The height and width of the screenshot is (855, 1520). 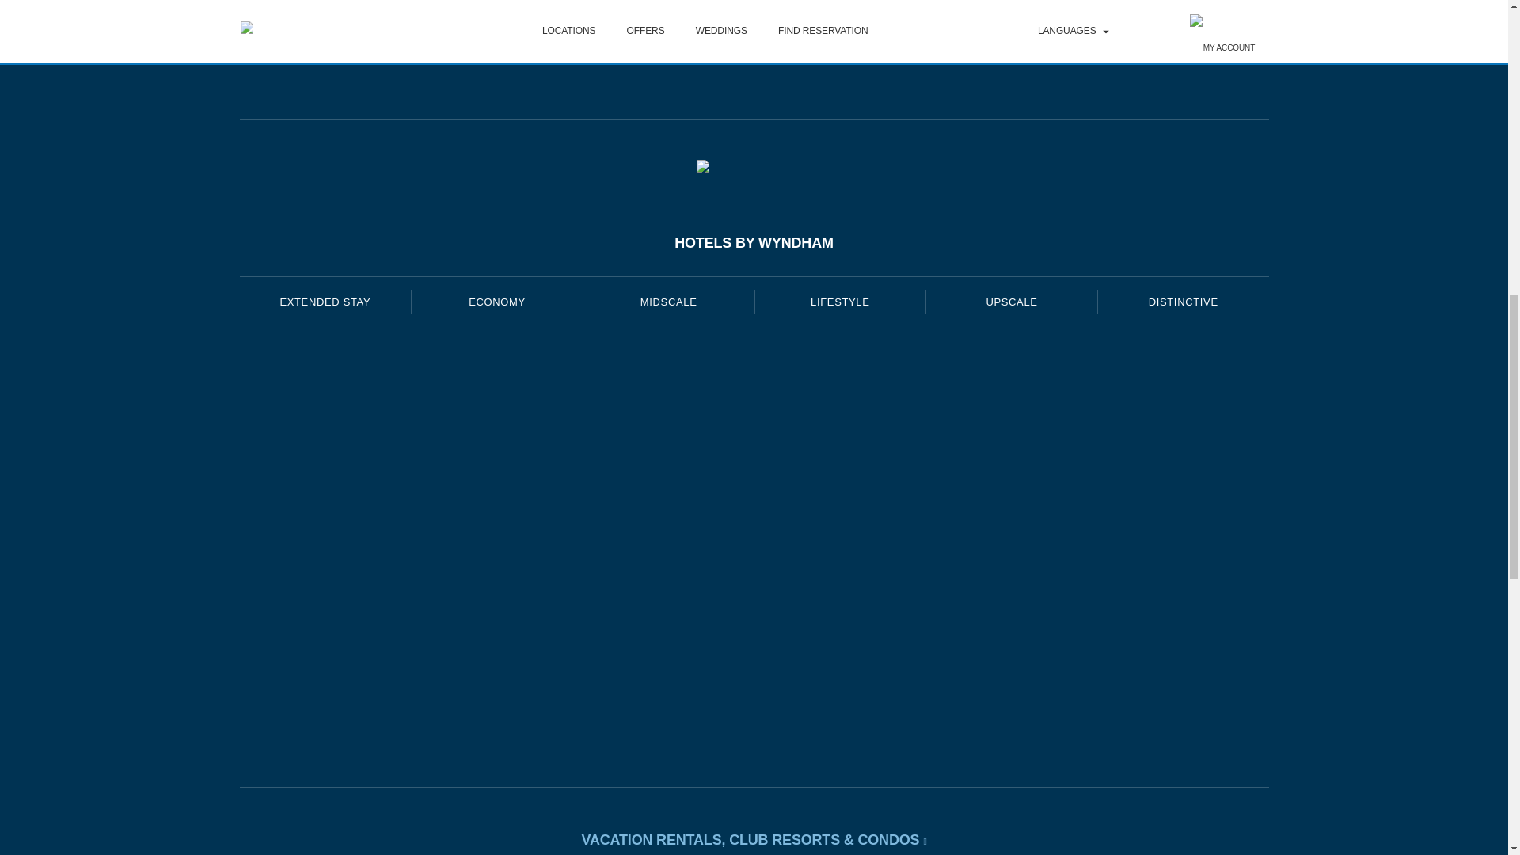 I want to click on Wyndham Rewards, so click(x=754, y=168).